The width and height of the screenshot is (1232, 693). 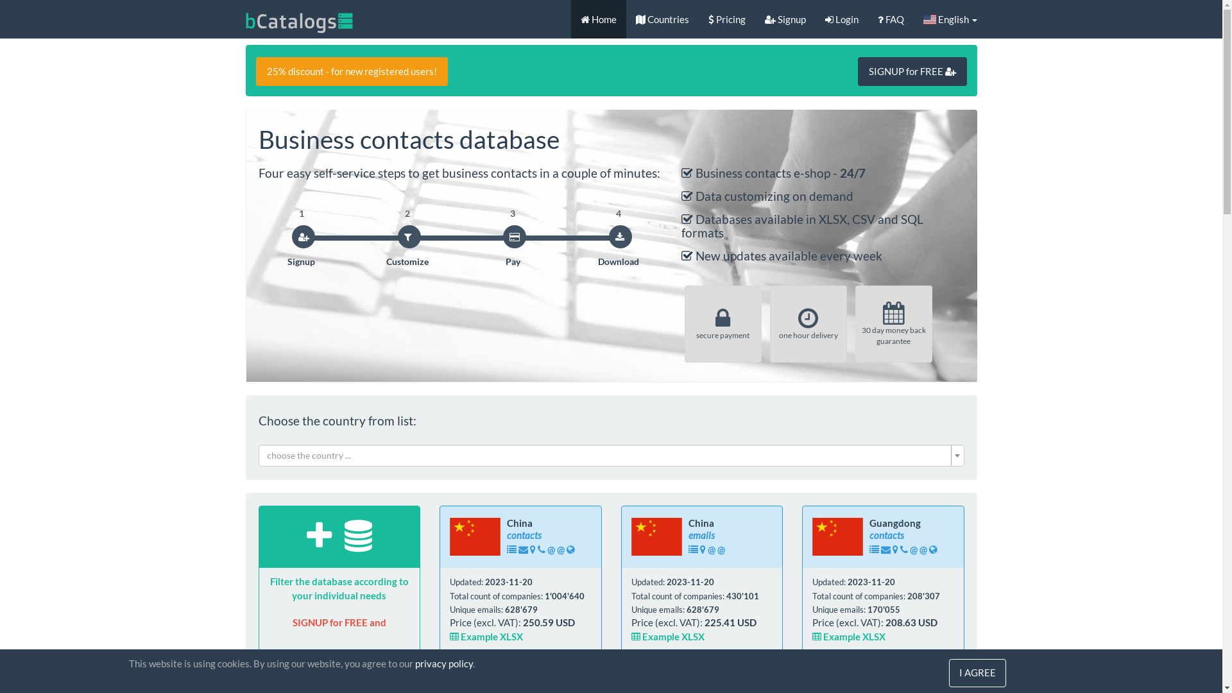 I want to click on Details, so click(x=657, y=669).